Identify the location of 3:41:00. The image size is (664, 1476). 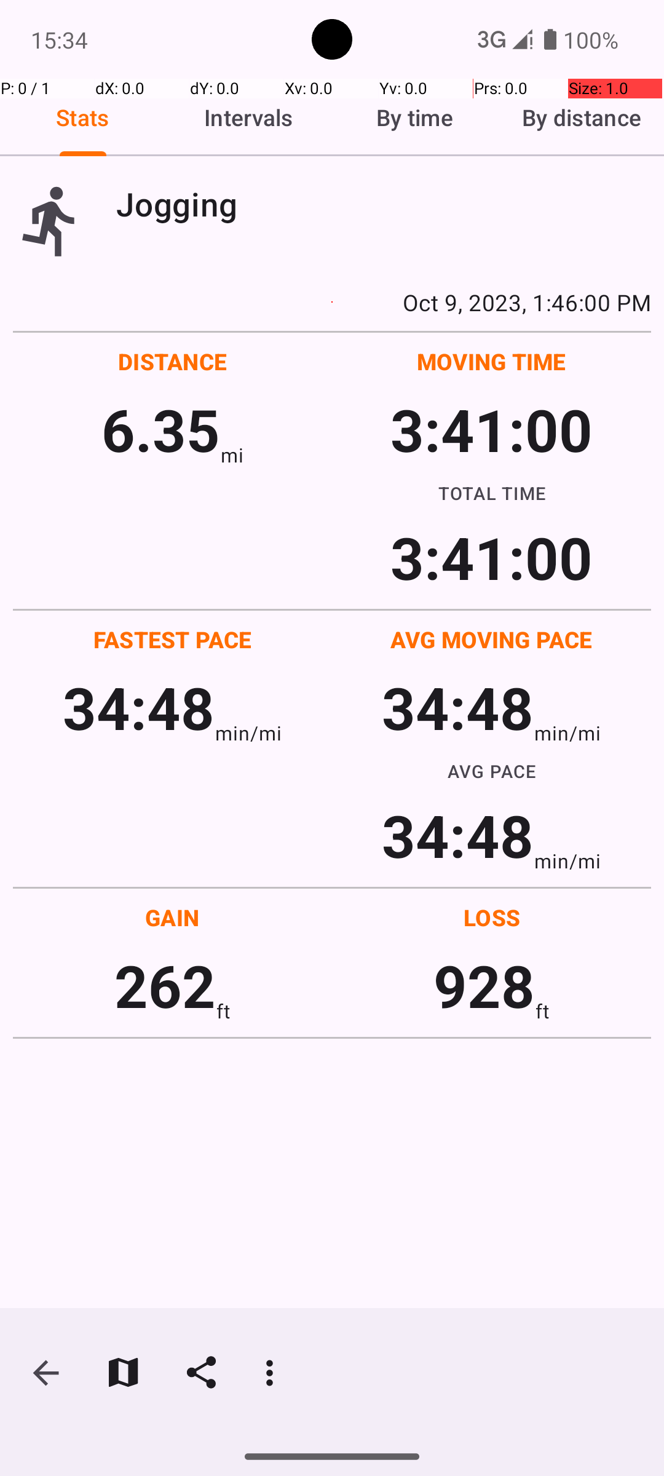
(491, 429).